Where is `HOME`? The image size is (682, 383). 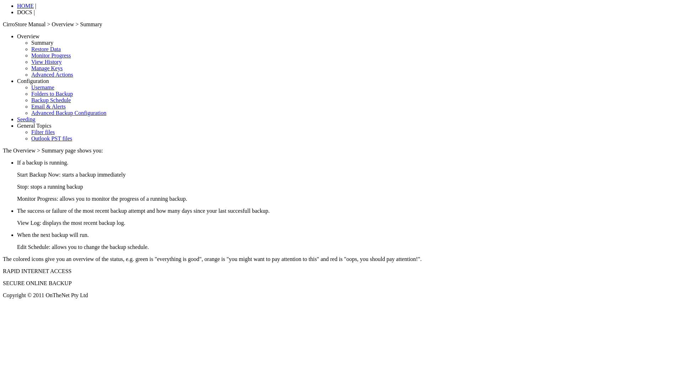 HOME is located at coordinates (26, 6).